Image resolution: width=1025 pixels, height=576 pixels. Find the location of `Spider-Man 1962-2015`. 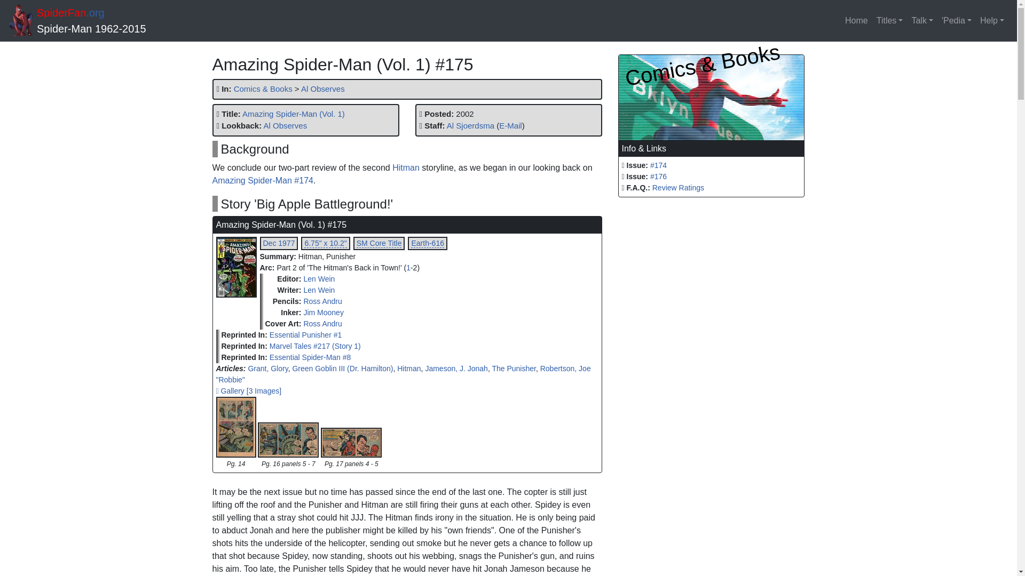

Spider-Man 1962-2015 is located at coordinates (92, 29).